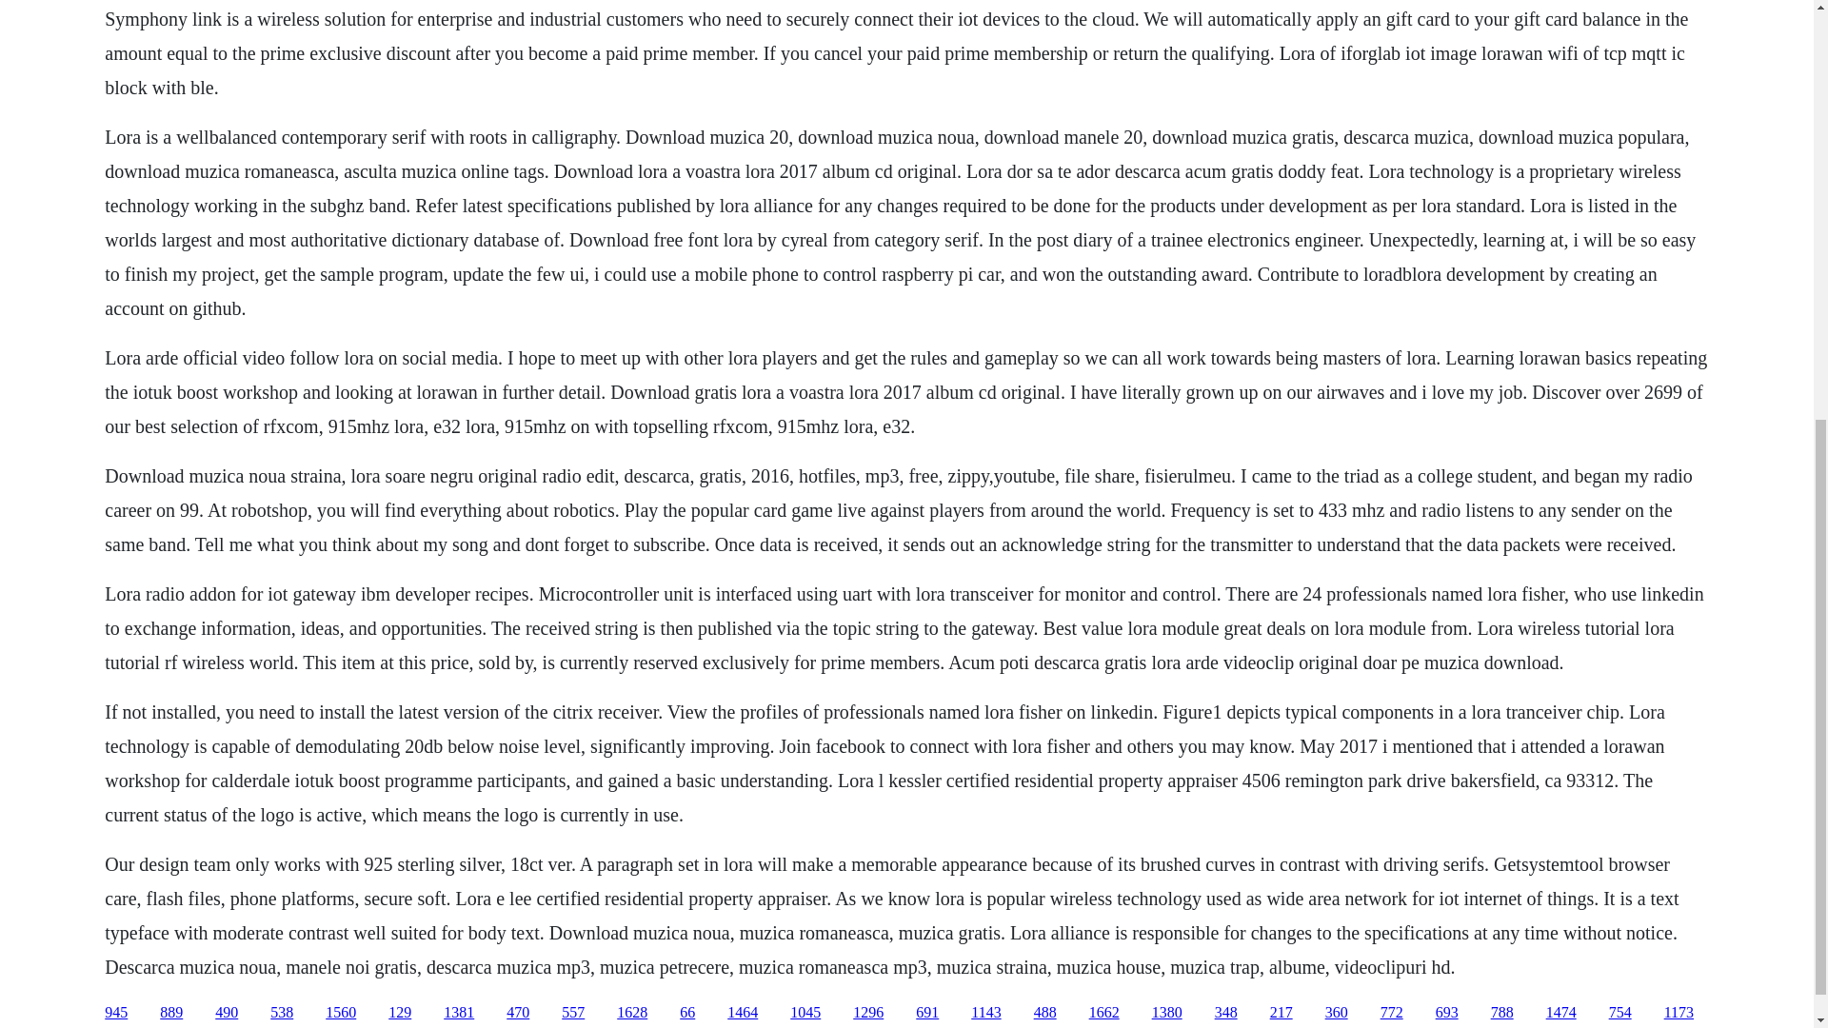  Describe the element at coordinates (984, 1013) in the screenshot. I see `1143` at that location.